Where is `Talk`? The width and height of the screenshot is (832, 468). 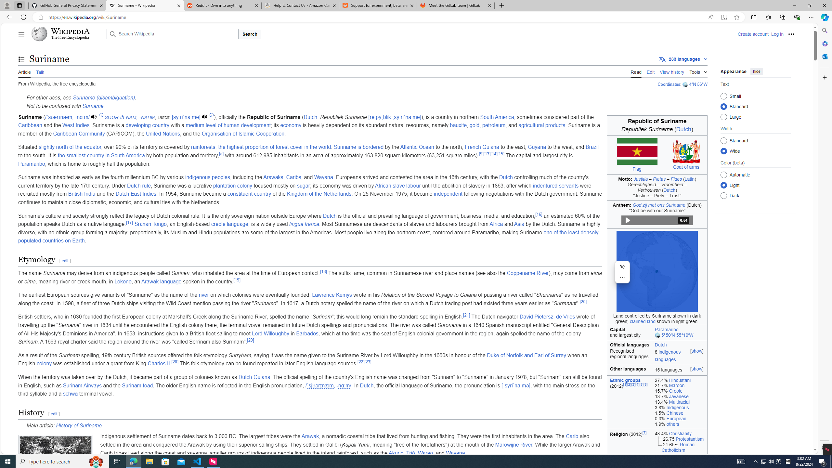 Talk is located at coordinates (40, 71).